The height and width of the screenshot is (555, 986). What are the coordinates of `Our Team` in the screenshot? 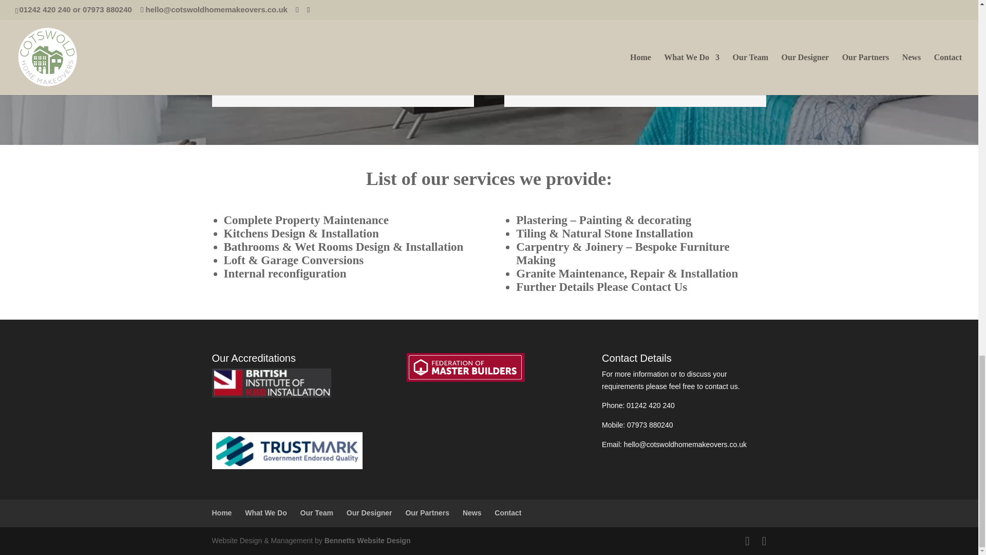 It's located at (316, 513).